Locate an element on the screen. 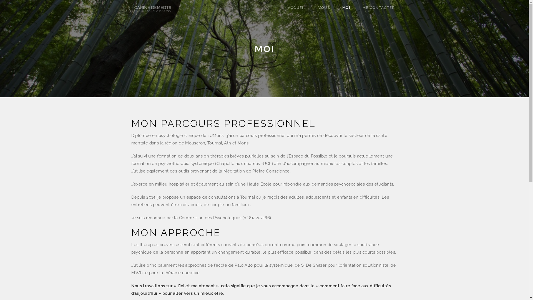 The image size is (533, 300). ME CONTACTER is located at coordinates (379, 8).